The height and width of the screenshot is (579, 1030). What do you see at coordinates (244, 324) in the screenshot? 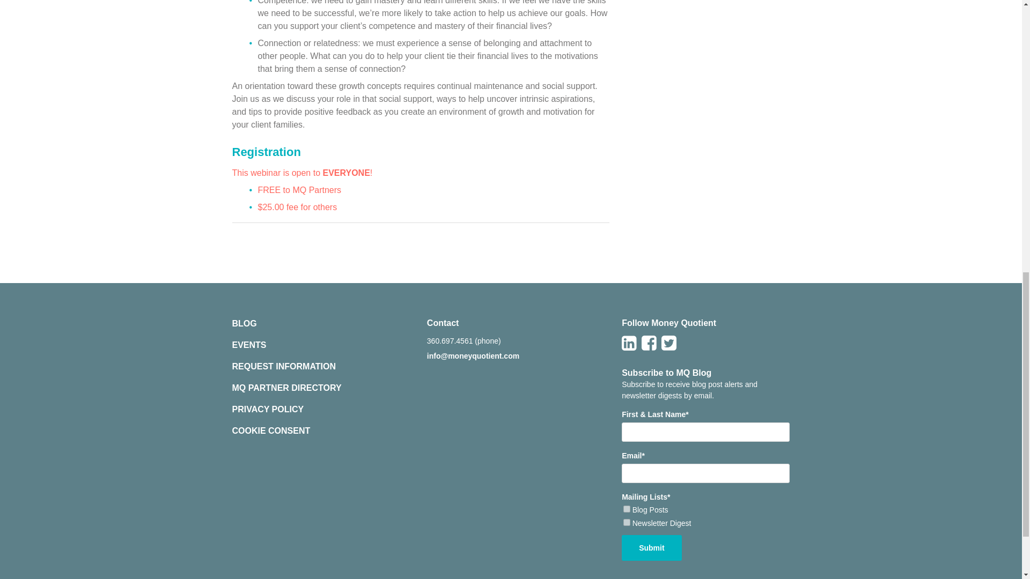
I see `BLOG` at bounding box center [244, 324].